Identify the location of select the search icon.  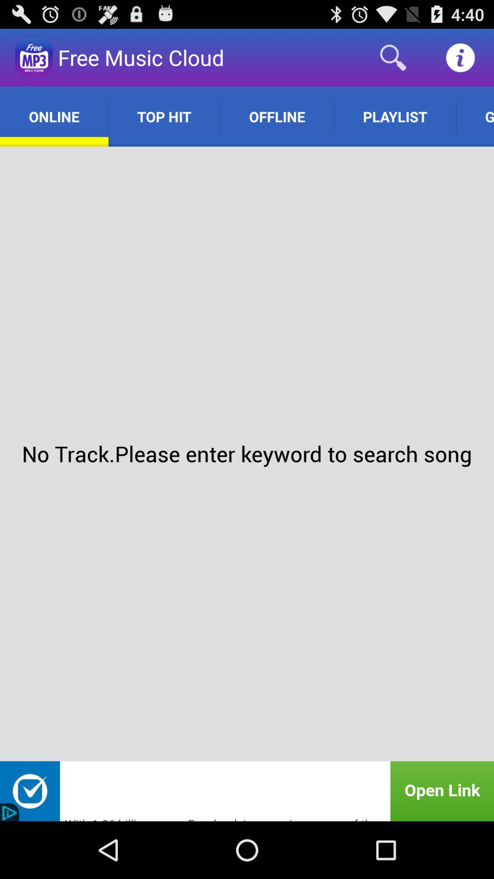
(393, 58).